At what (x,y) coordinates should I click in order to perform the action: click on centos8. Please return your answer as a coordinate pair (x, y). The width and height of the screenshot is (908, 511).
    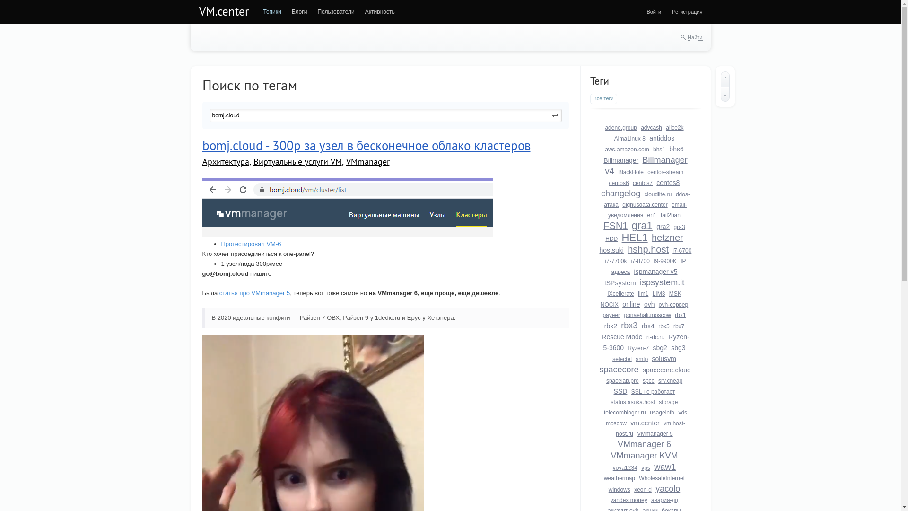
    Looking at the image, I should click on (668, 183).